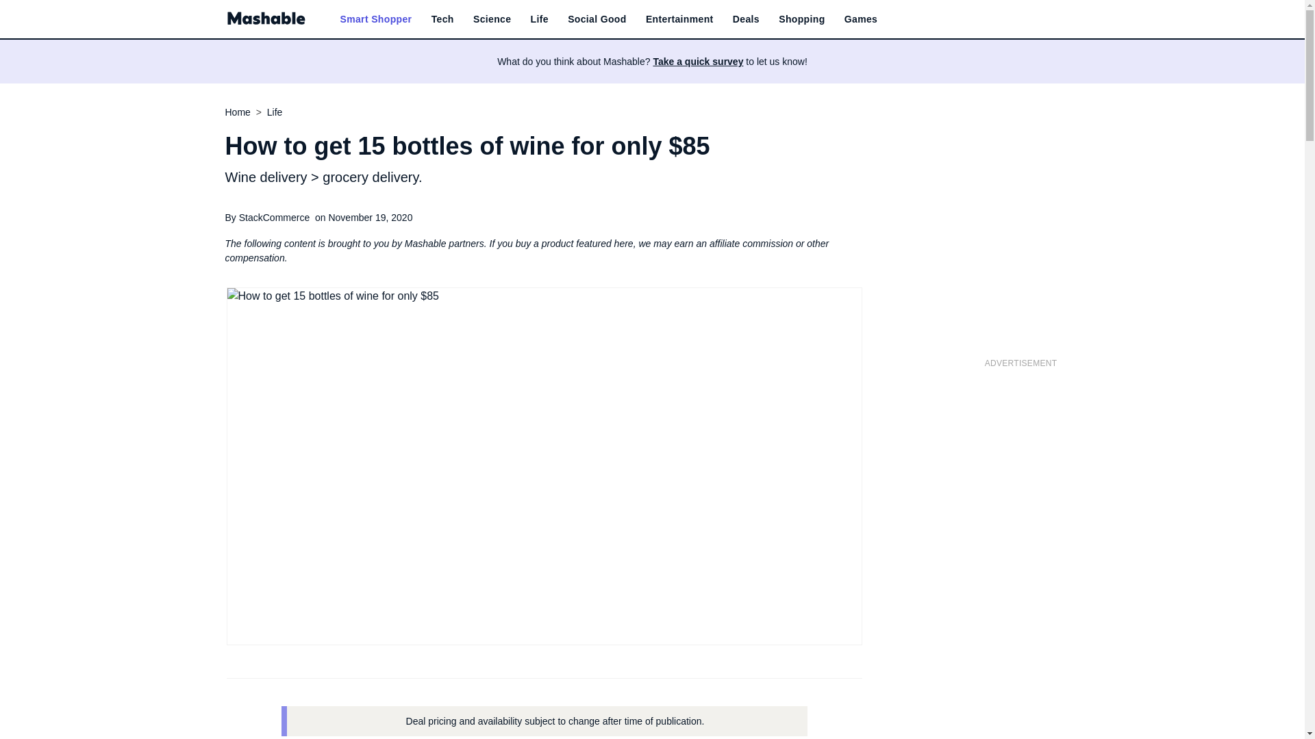 The image size is (1315, 739). What do you see at coordinates (597, 19) in the screenshot?
I see `Social Good` at bounding box center [597, 19].